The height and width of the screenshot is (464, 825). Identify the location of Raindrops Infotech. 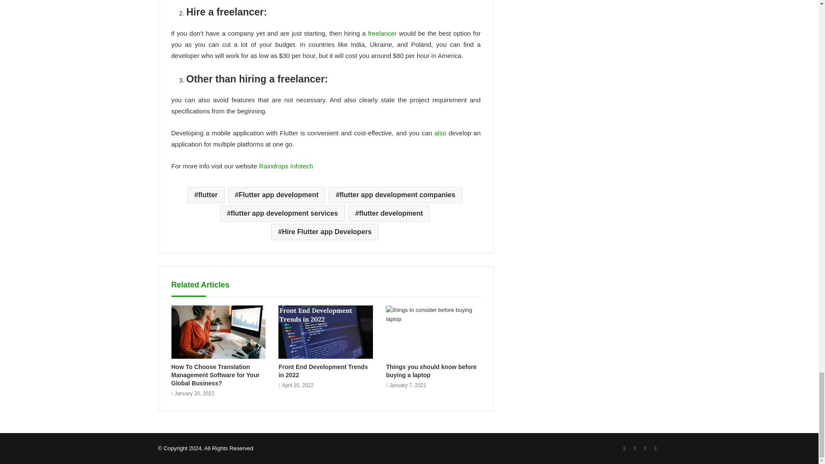
(286, 166).